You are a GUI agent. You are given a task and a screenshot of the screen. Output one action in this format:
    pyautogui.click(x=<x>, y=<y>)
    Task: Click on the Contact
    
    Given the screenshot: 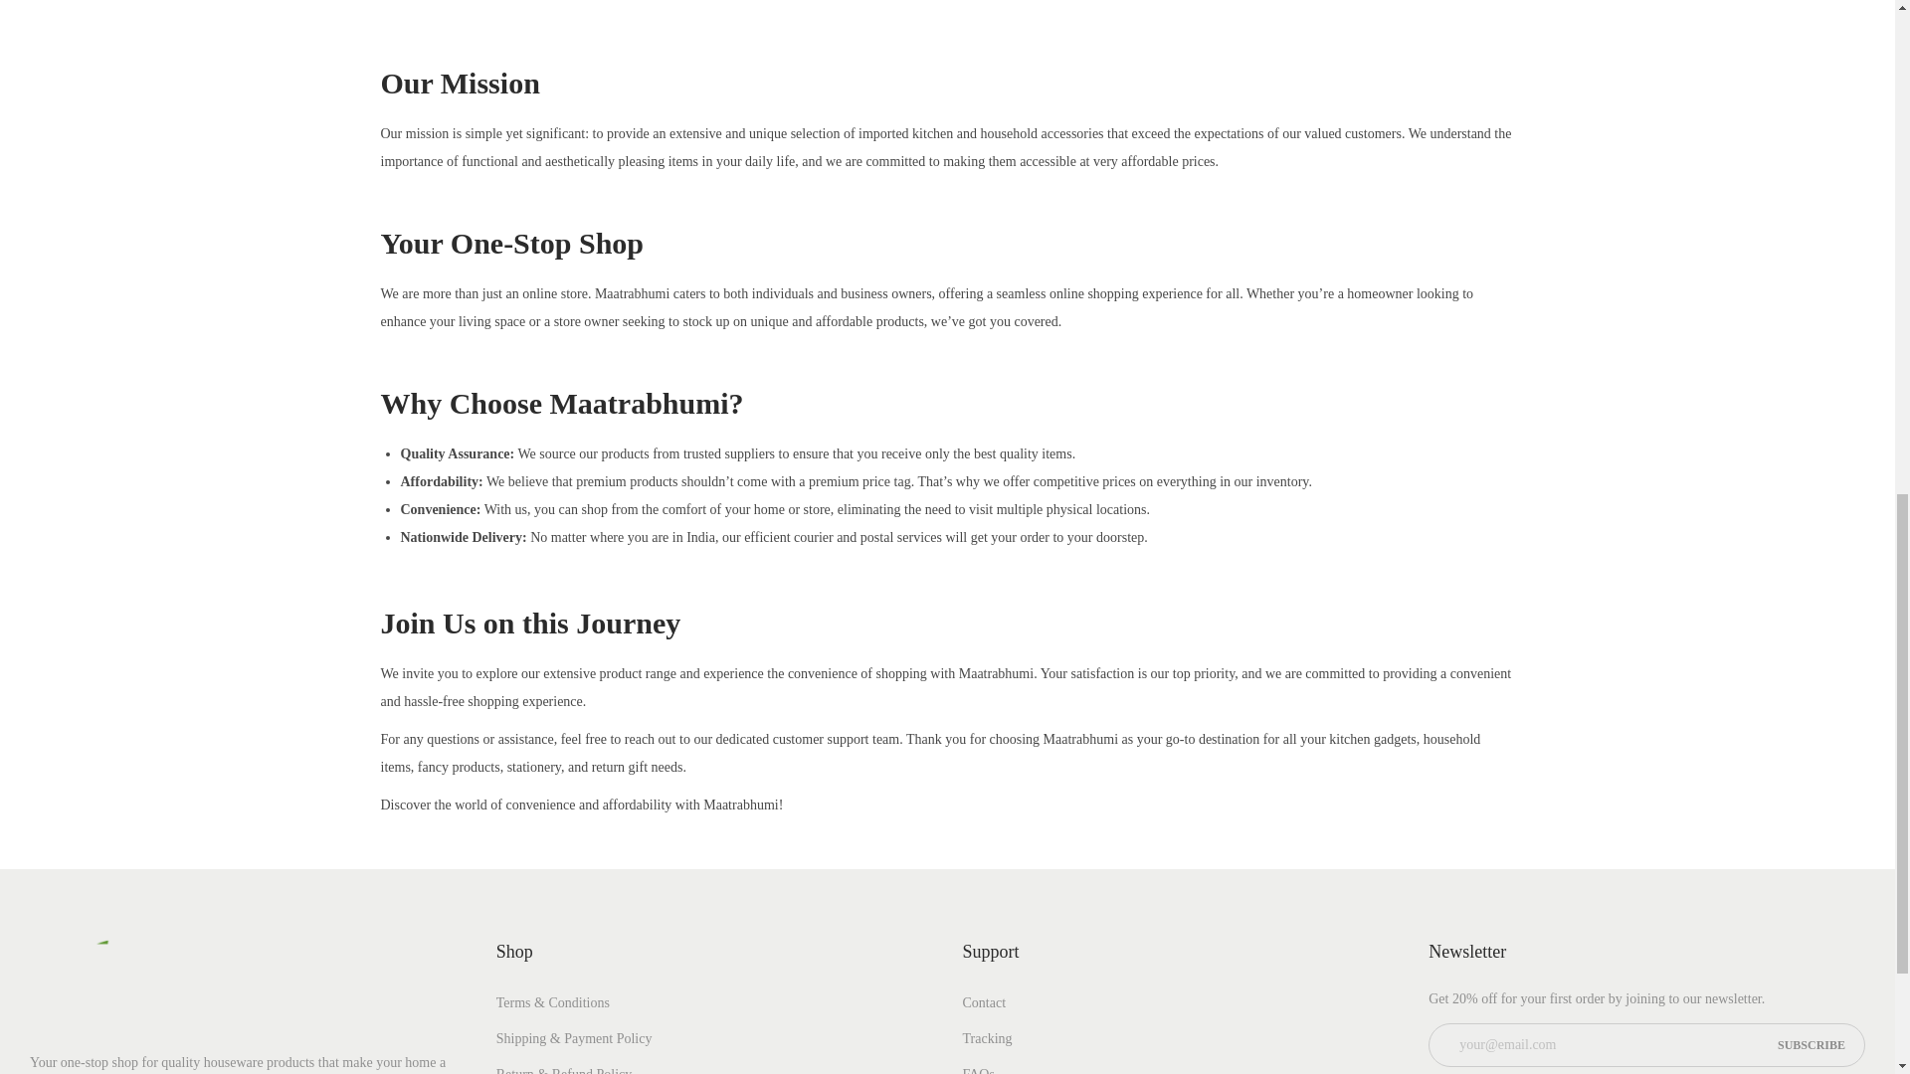 What is the action you would take?
    pyautogui.click(x=984, y=1002)
    